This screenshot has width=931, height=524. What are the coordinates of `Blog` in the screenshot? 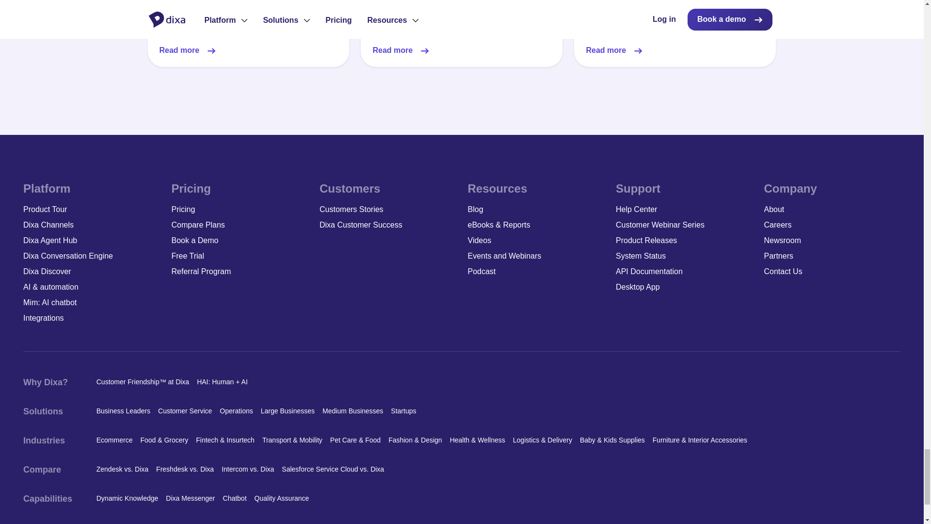 It's located at (535, 210).